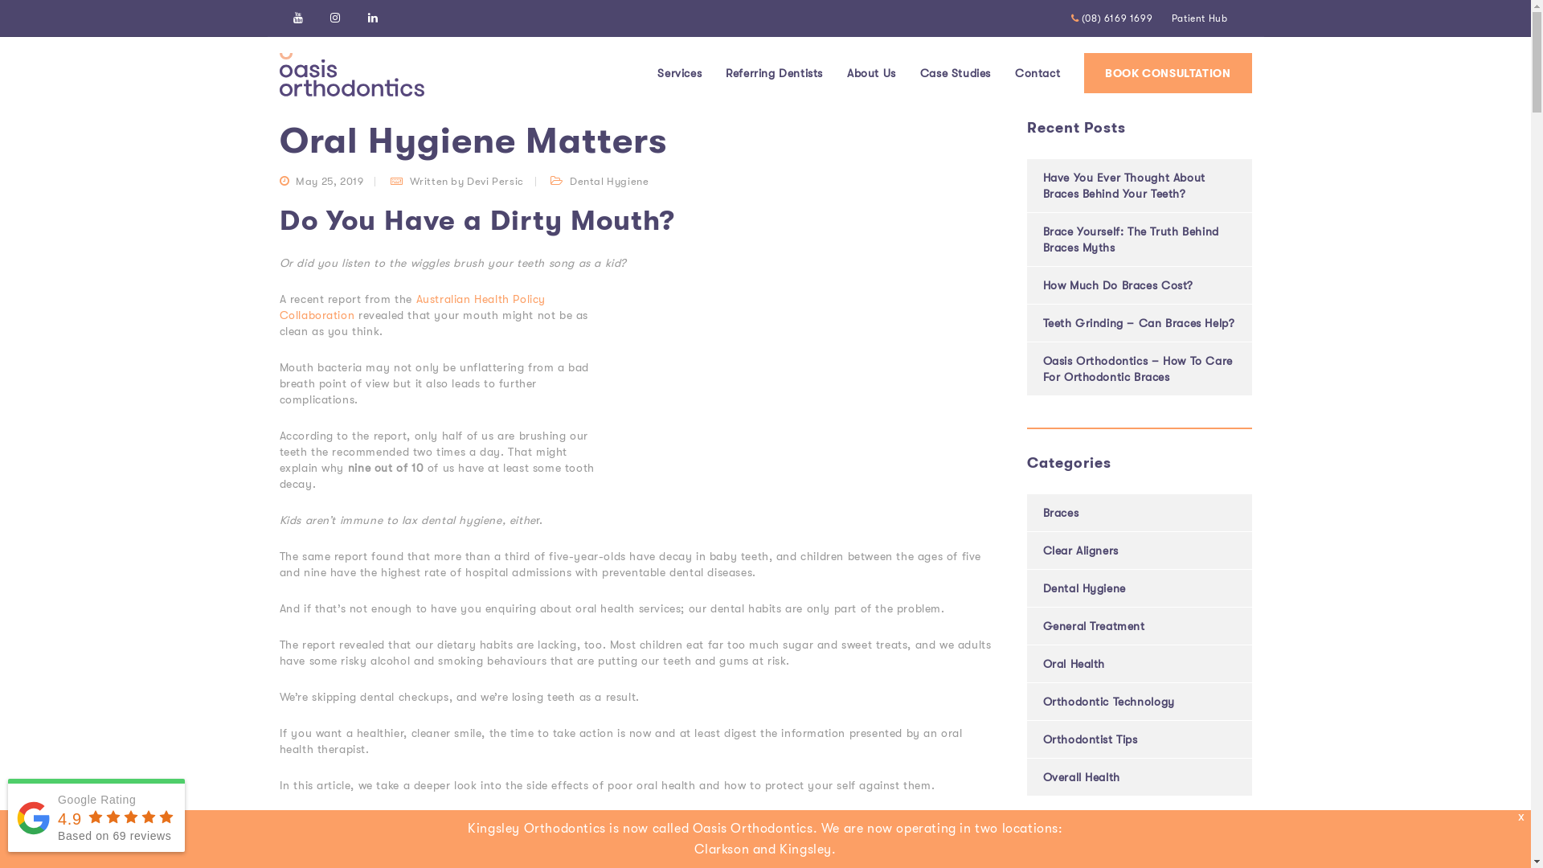 The width and height of the screenshot is (1543, 868). What do you see at coordinates (1132, 240) in the screenshot?
I see `Brace Yourself: The Truth Behind Braces Myths` at bounding box center [1132, 240].